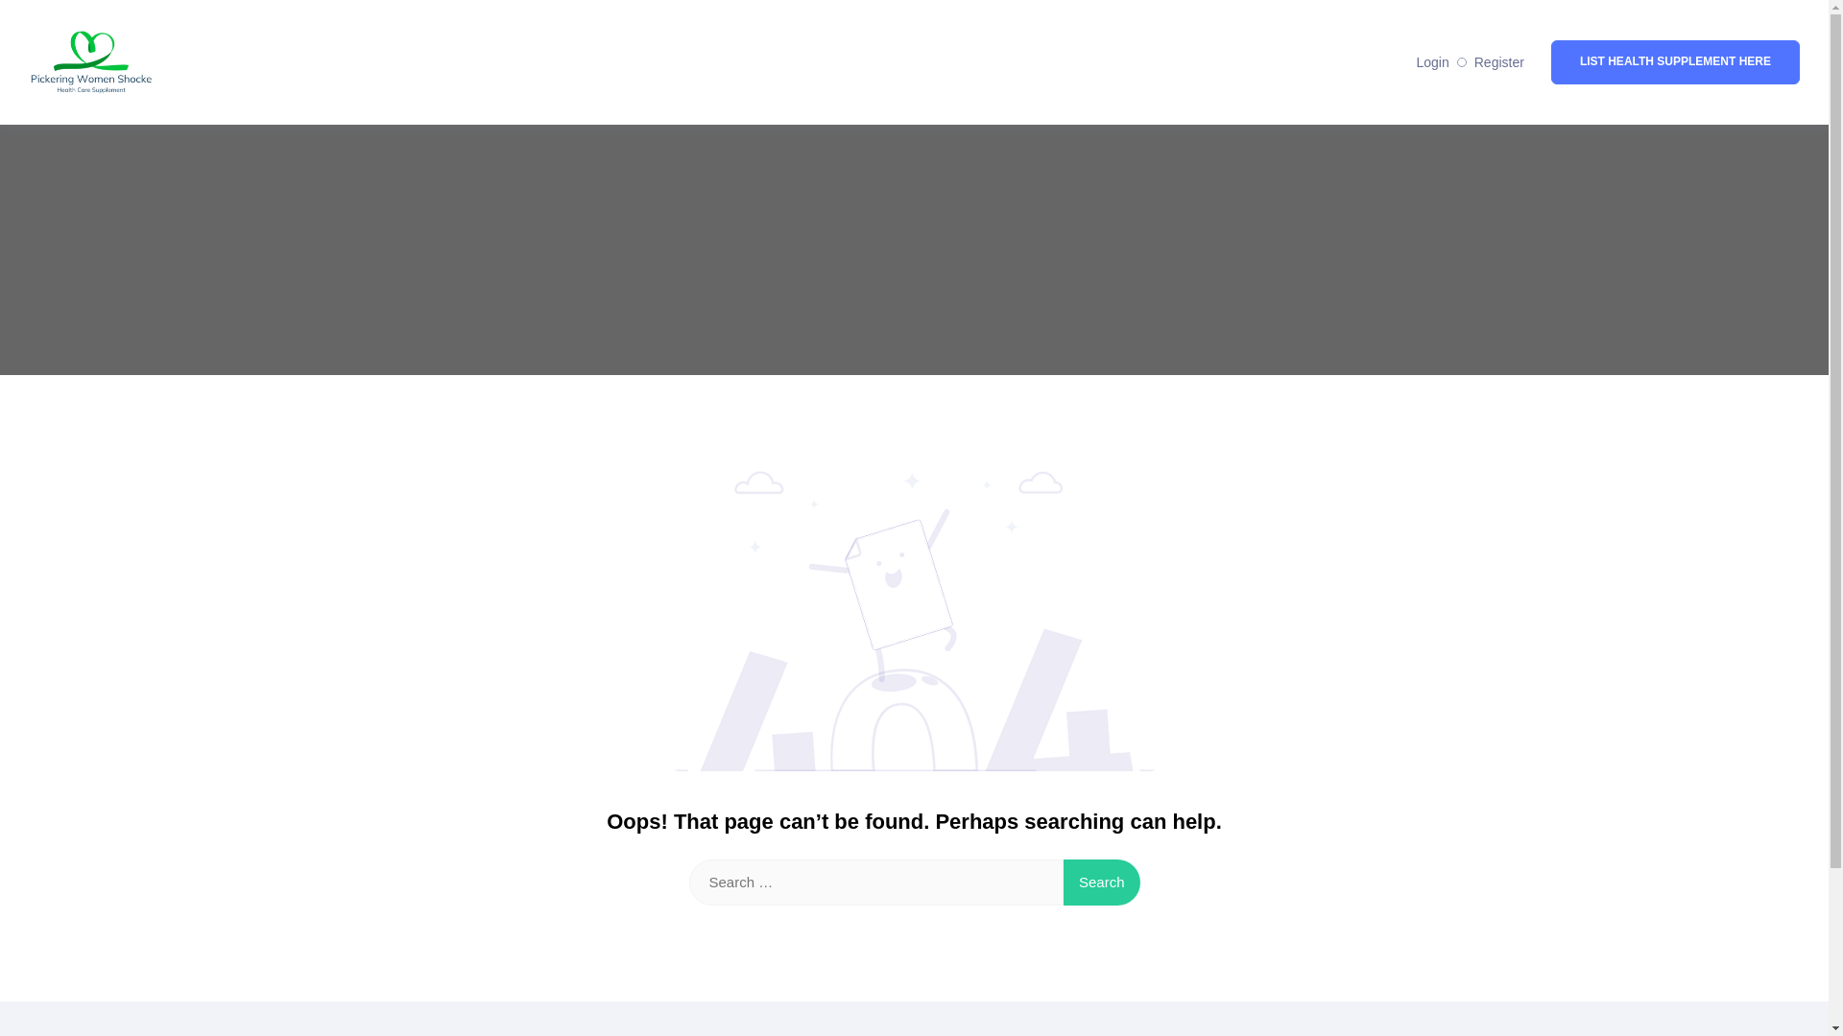 The height and width of the screenshot is (1036, 1843). I want to click on LIST HEALTH SUPPLEMENT HERE, so click(1676, 61).